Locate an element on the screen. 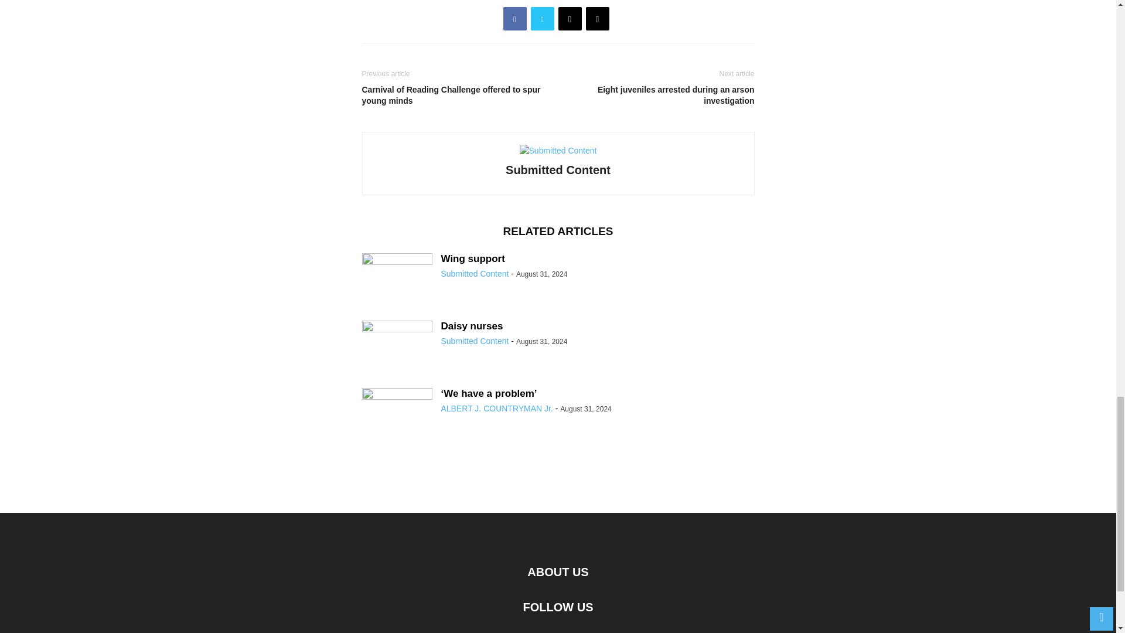 This screenshot has width=1125, height=633. Twitter is located at coordinates (543, 18).